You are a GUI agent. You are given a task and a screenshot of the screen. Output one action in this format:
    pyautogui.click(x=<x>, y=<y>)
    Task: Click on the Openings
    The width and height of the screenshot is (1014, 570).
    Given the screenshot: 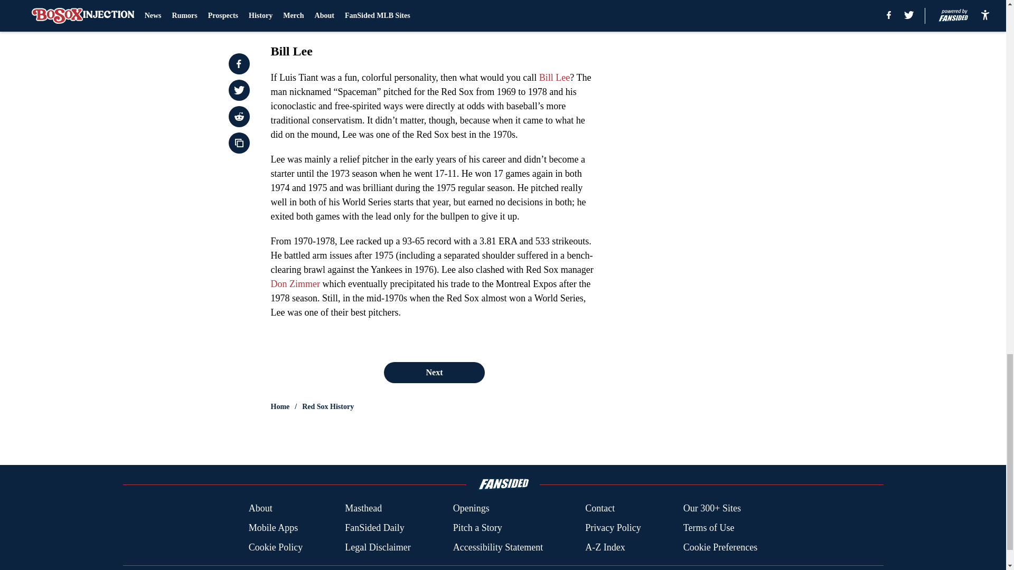 What is the action you would take?
    pyautogui.click(x=471, y=509)
    